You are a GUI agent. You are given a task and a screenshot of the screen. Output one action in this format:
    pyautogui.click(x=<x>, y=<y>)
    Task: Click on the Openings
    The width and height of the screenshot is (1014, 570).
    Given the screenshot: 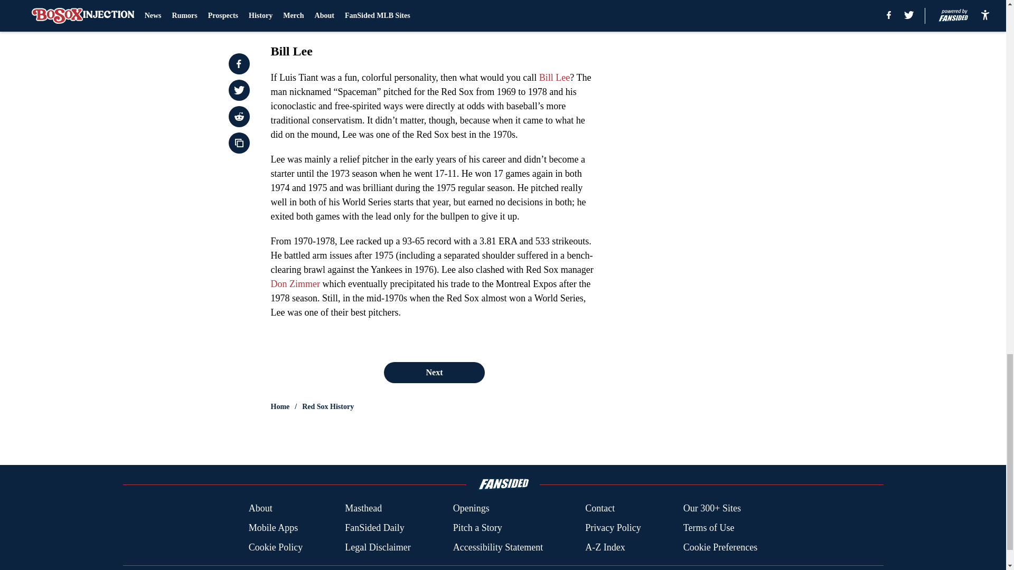 What is the action you would take?
    pyautogui.click(x=471, y=509)
    